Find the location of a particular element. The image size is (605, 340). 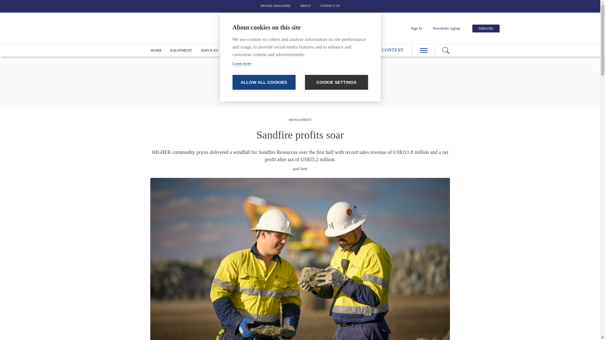

Subscribe is located at coordinates (486, 28).